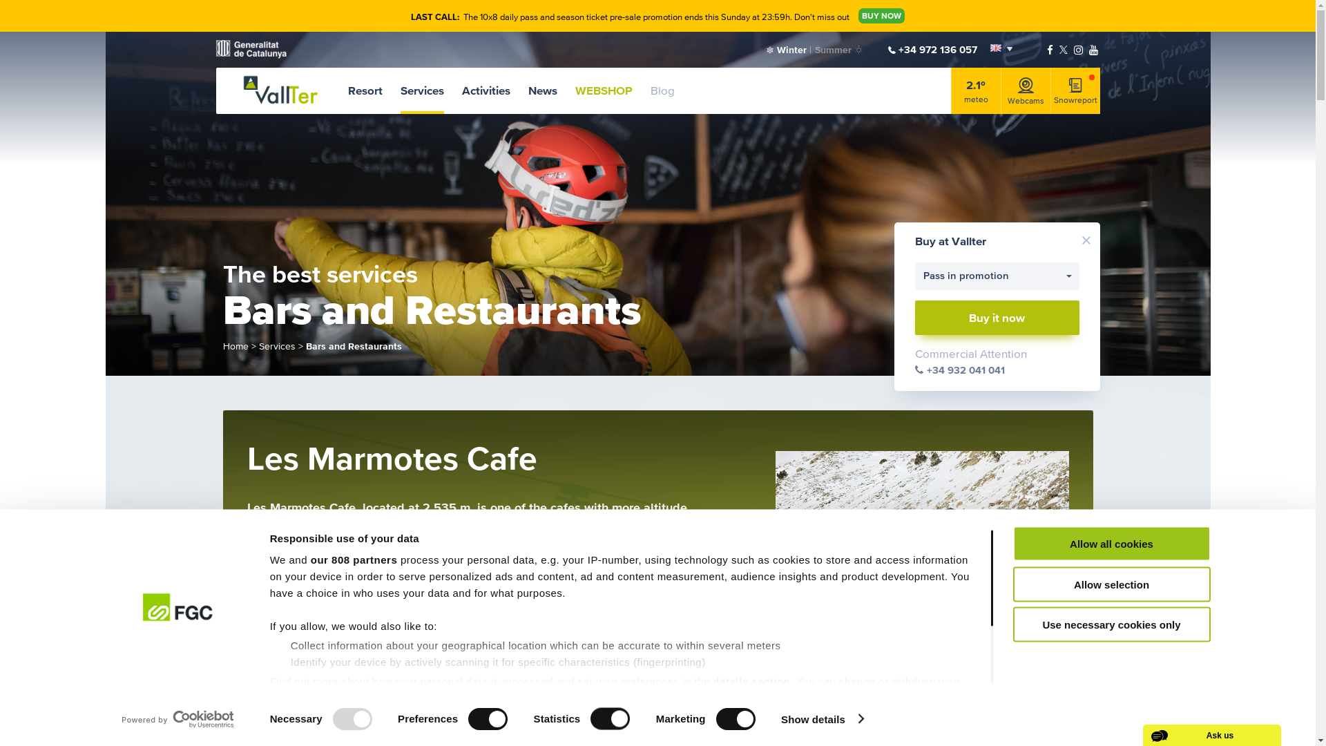 The image size is (1326, 746). I want to click on Resort, so click(365, 91).